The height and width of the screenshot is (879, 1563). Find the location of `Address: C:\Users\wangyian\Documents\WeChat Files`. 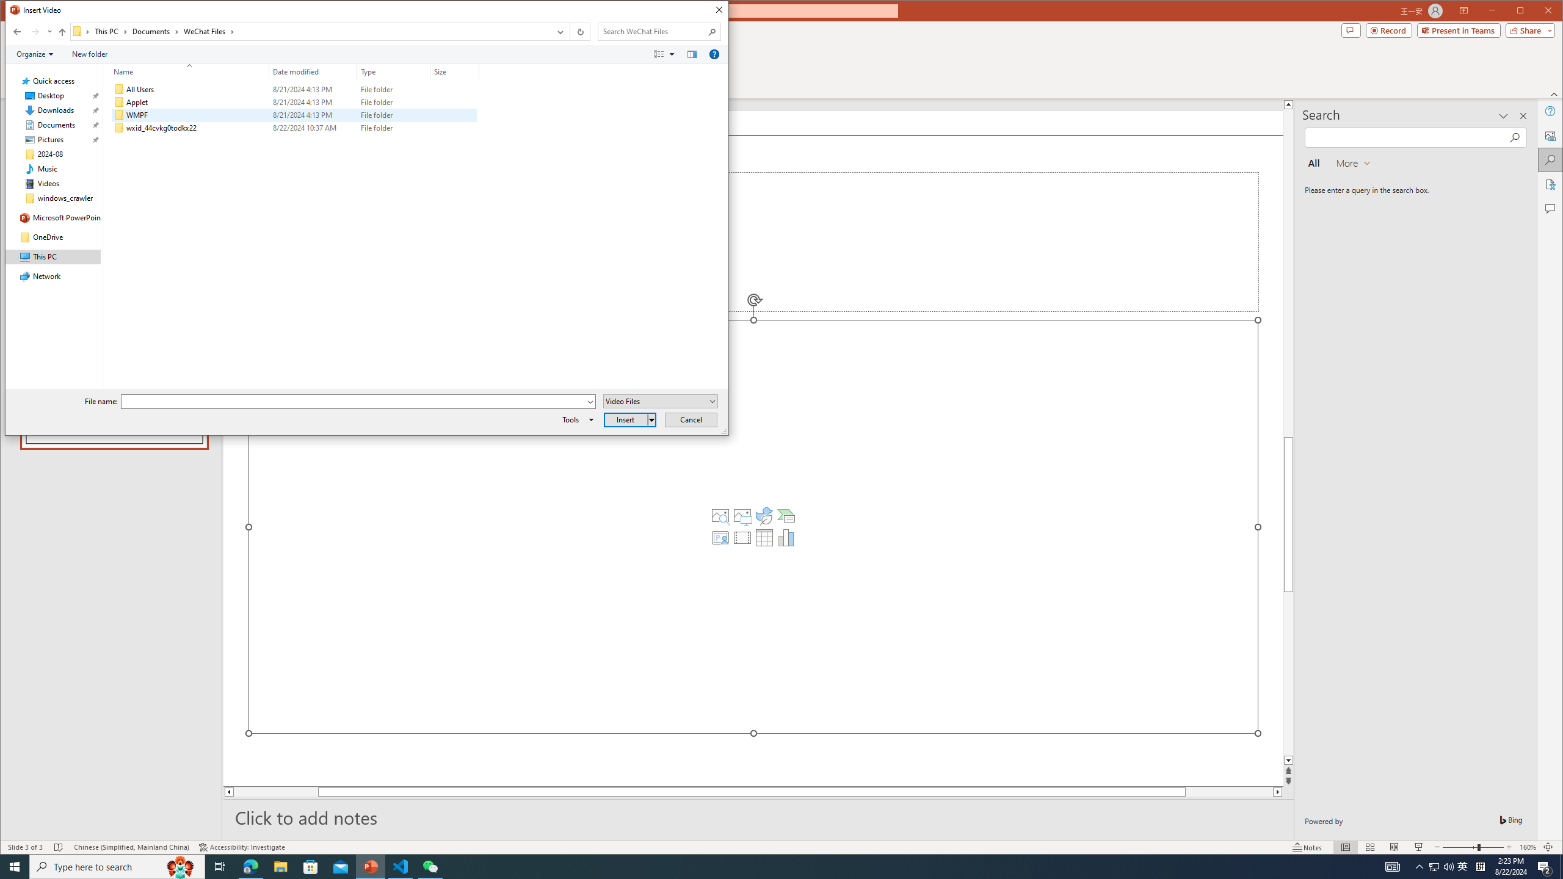

Address: C:\Users\wangyian\Documents\WeChat Files is located at coordinates (310, 32).